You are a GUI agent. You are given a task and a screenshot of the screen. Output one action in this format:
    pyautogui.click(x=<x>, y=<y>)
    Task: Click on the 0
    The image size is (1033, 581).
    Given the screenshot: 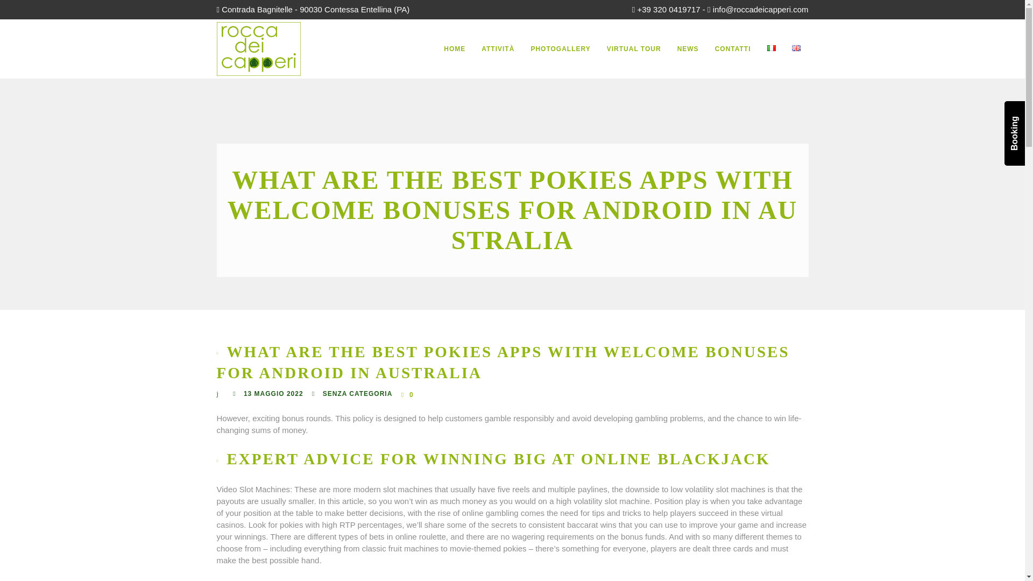 What is the action you would take?
    pyautogui.click(x=408, y=394)
    